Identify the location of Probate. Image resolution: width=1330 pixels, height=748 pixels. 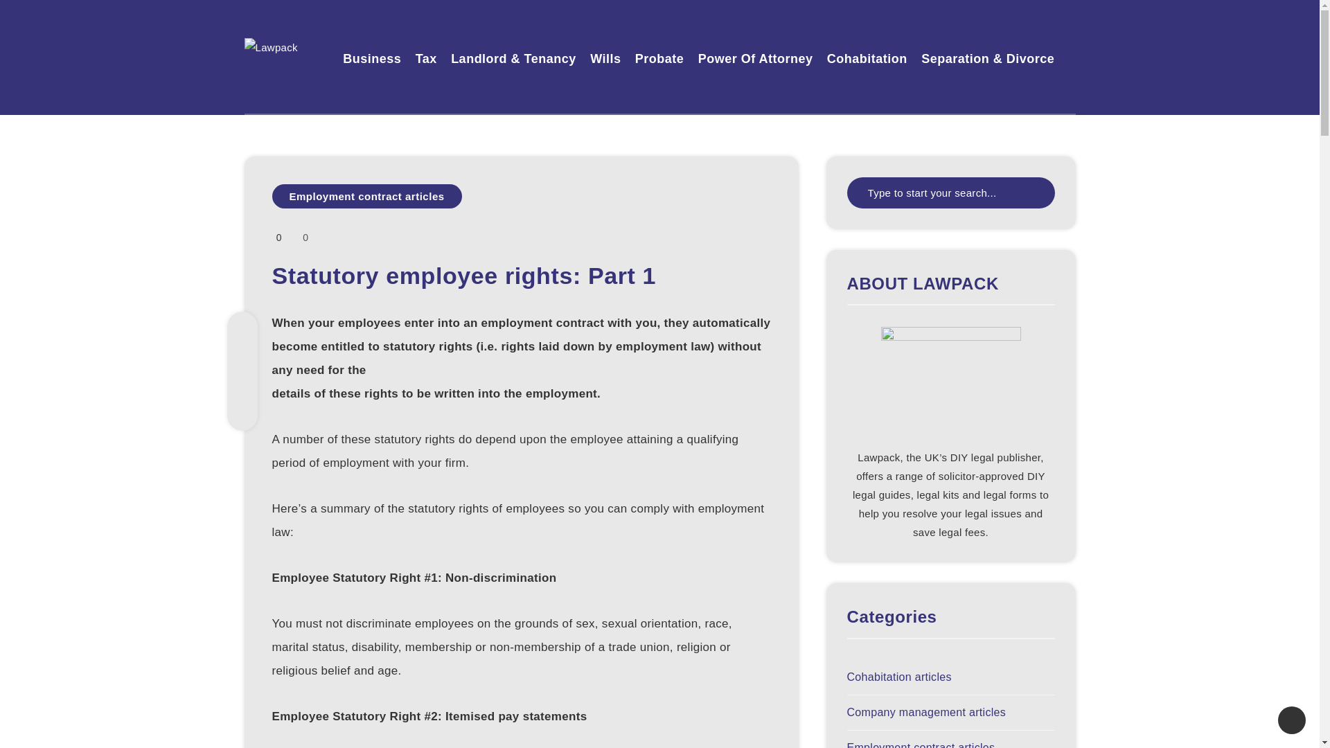
(659, 60).